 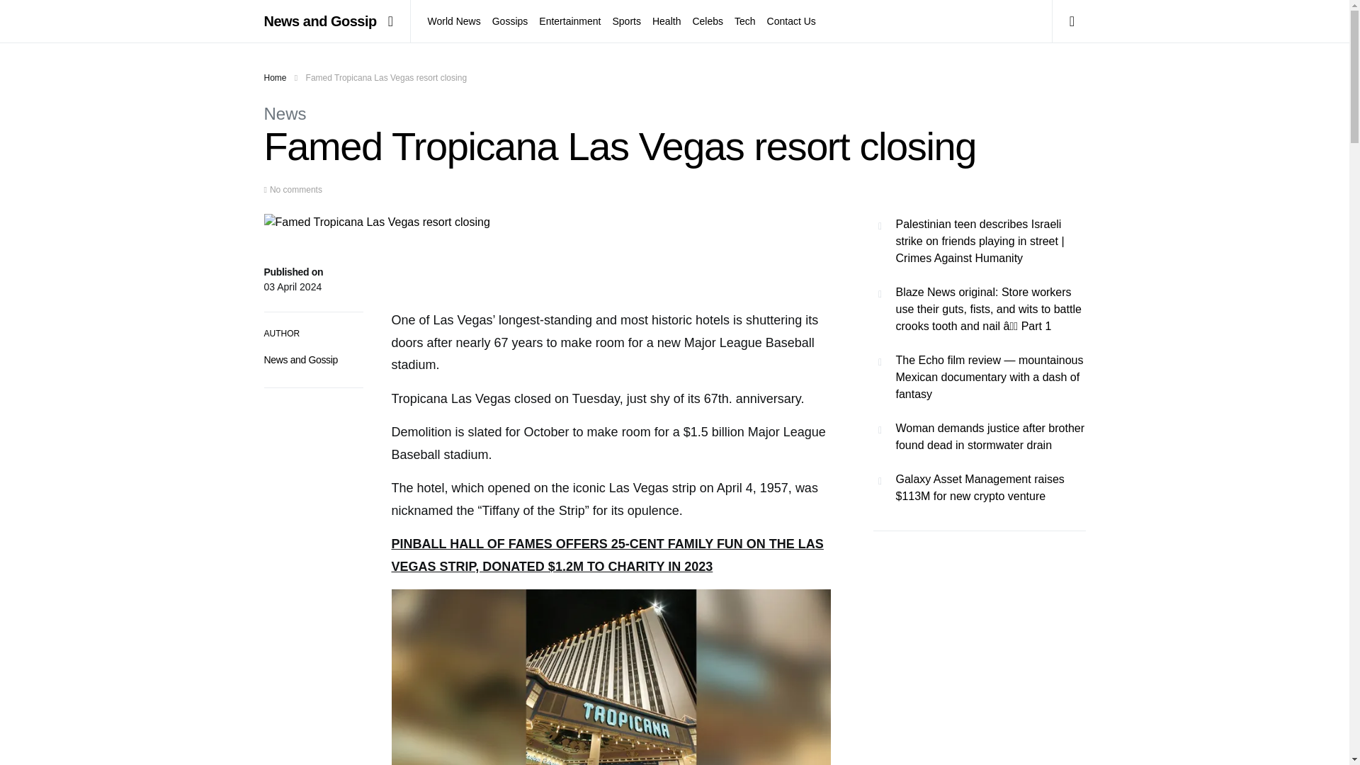 What do you see at coordinates (708, 21) in the screenshot?
I see `Celebs` at bounding box center [708, 21].